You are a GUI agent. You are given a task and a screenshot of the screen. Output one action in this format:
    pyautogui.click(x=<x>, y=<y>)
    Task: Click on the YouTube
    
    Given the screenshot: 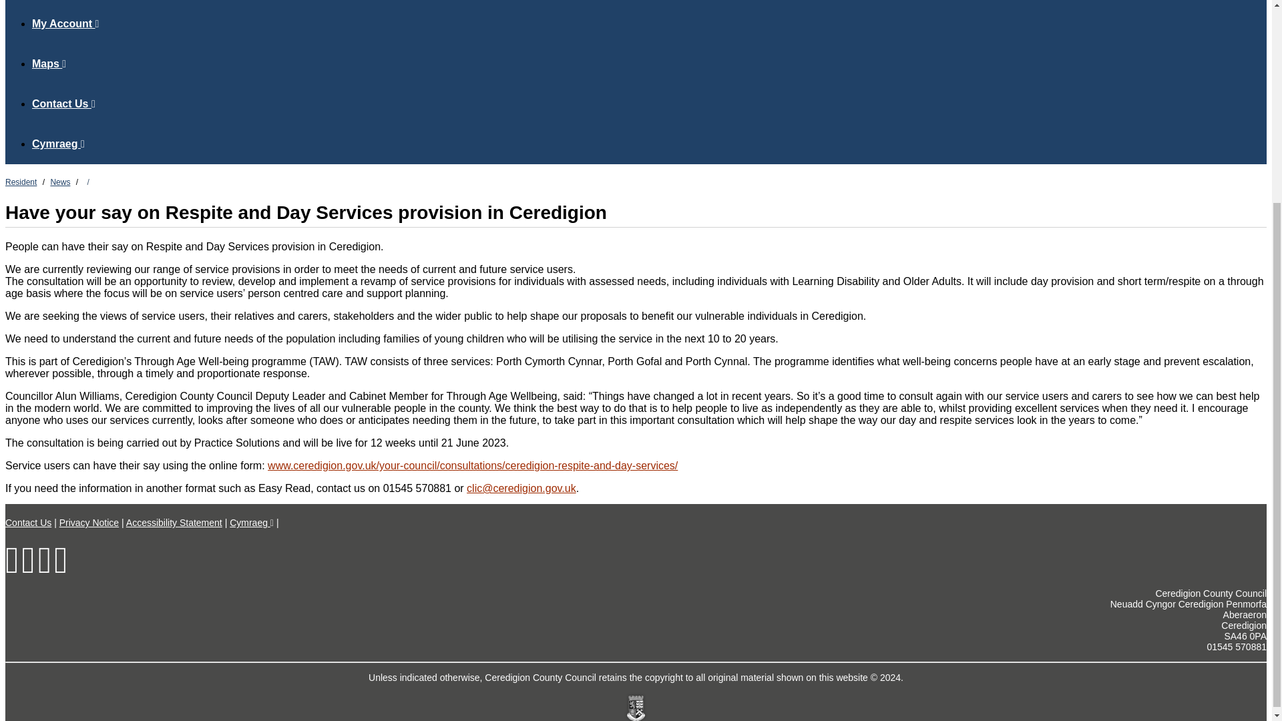 What is the action you would take?
    pyautogui.click(x=60, y=569)
    